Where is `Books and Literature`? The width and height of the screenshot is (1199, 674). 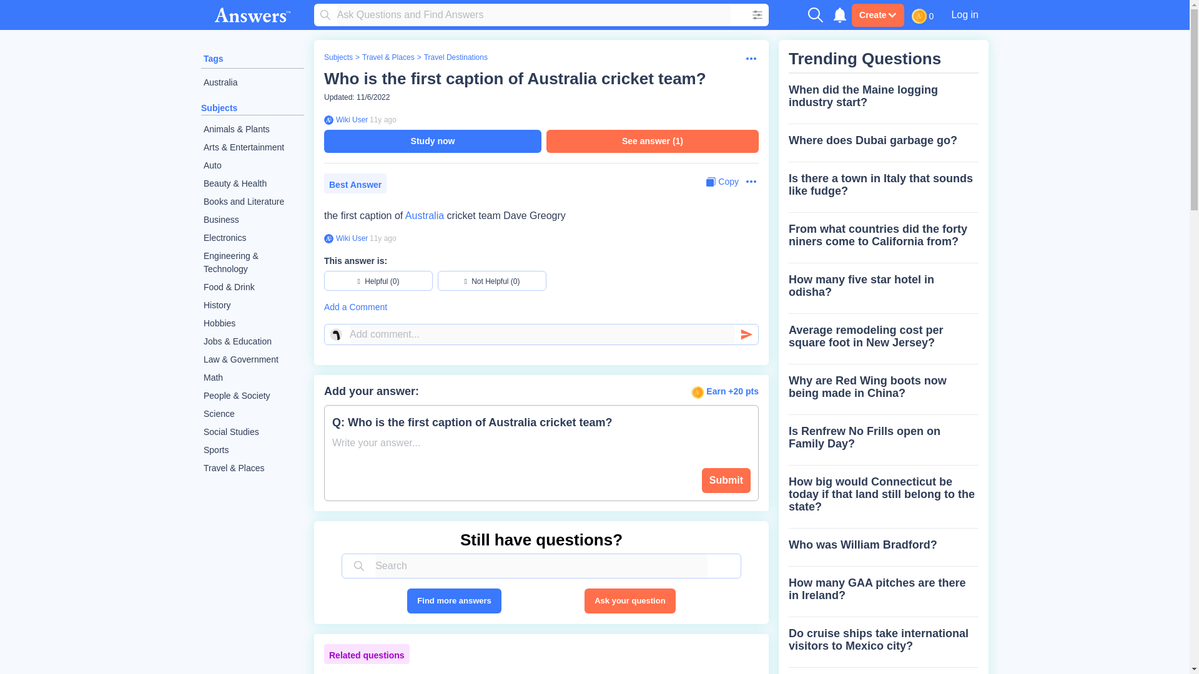 Books and Literature is located at coordinates (252, 202).